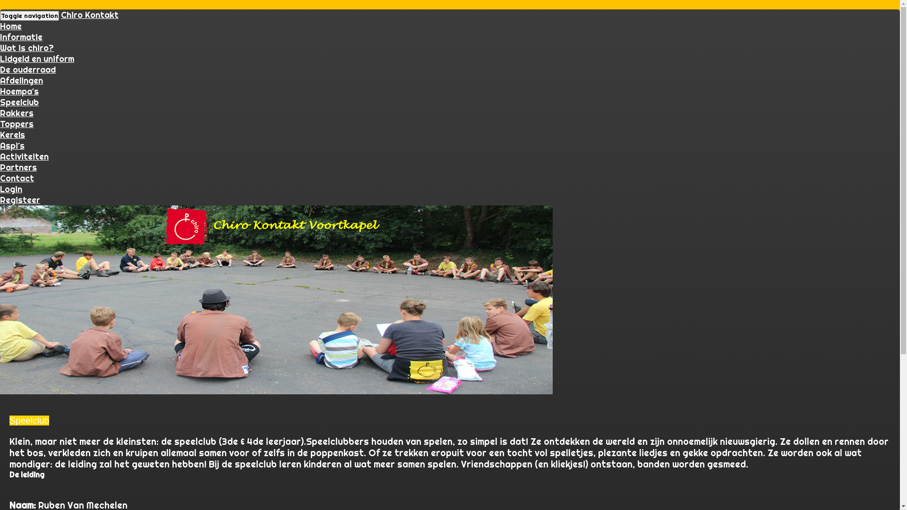 This screenshot has height=510, width=907. What do you see at coordinates (21, 37) in the screenshot?
I see `Informatie` at bounding box center [21, 37].